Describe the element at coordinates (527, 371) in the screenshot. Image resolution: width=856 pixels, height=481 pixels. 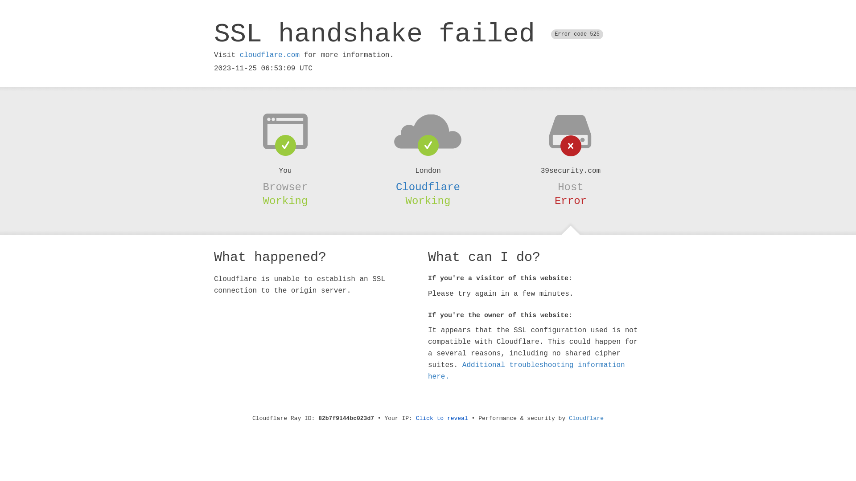
I see `Additional troubleshooting information here.` at that location.